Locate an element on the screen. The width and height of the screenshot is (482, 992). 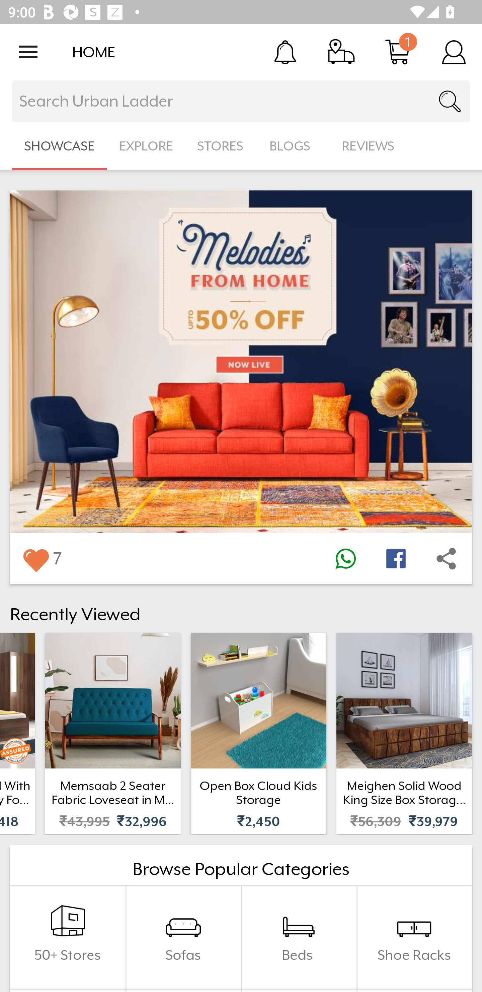
STORES is located at coordinates (221, 146).